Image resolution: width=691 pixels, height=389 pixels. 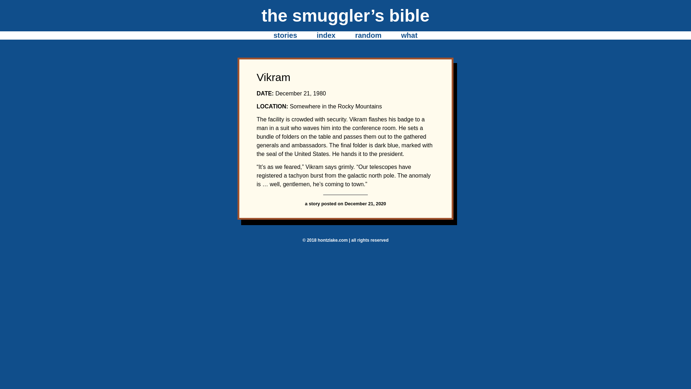 I want to click on index, so click(x=326, y=35).